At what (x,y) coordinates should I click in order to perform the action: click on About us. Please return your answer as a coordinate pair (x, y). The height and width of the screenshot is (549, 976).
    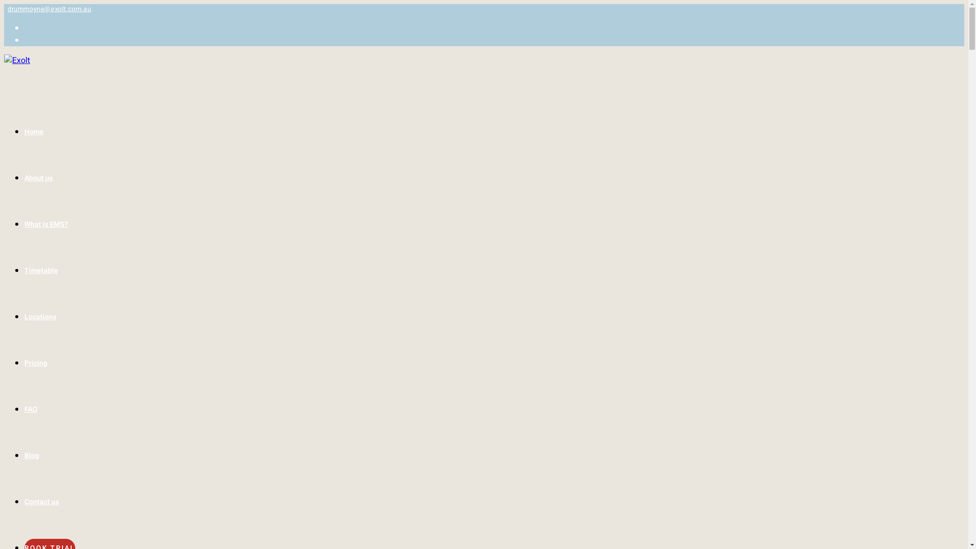
    Looking at the image, I should click on (39, 178).